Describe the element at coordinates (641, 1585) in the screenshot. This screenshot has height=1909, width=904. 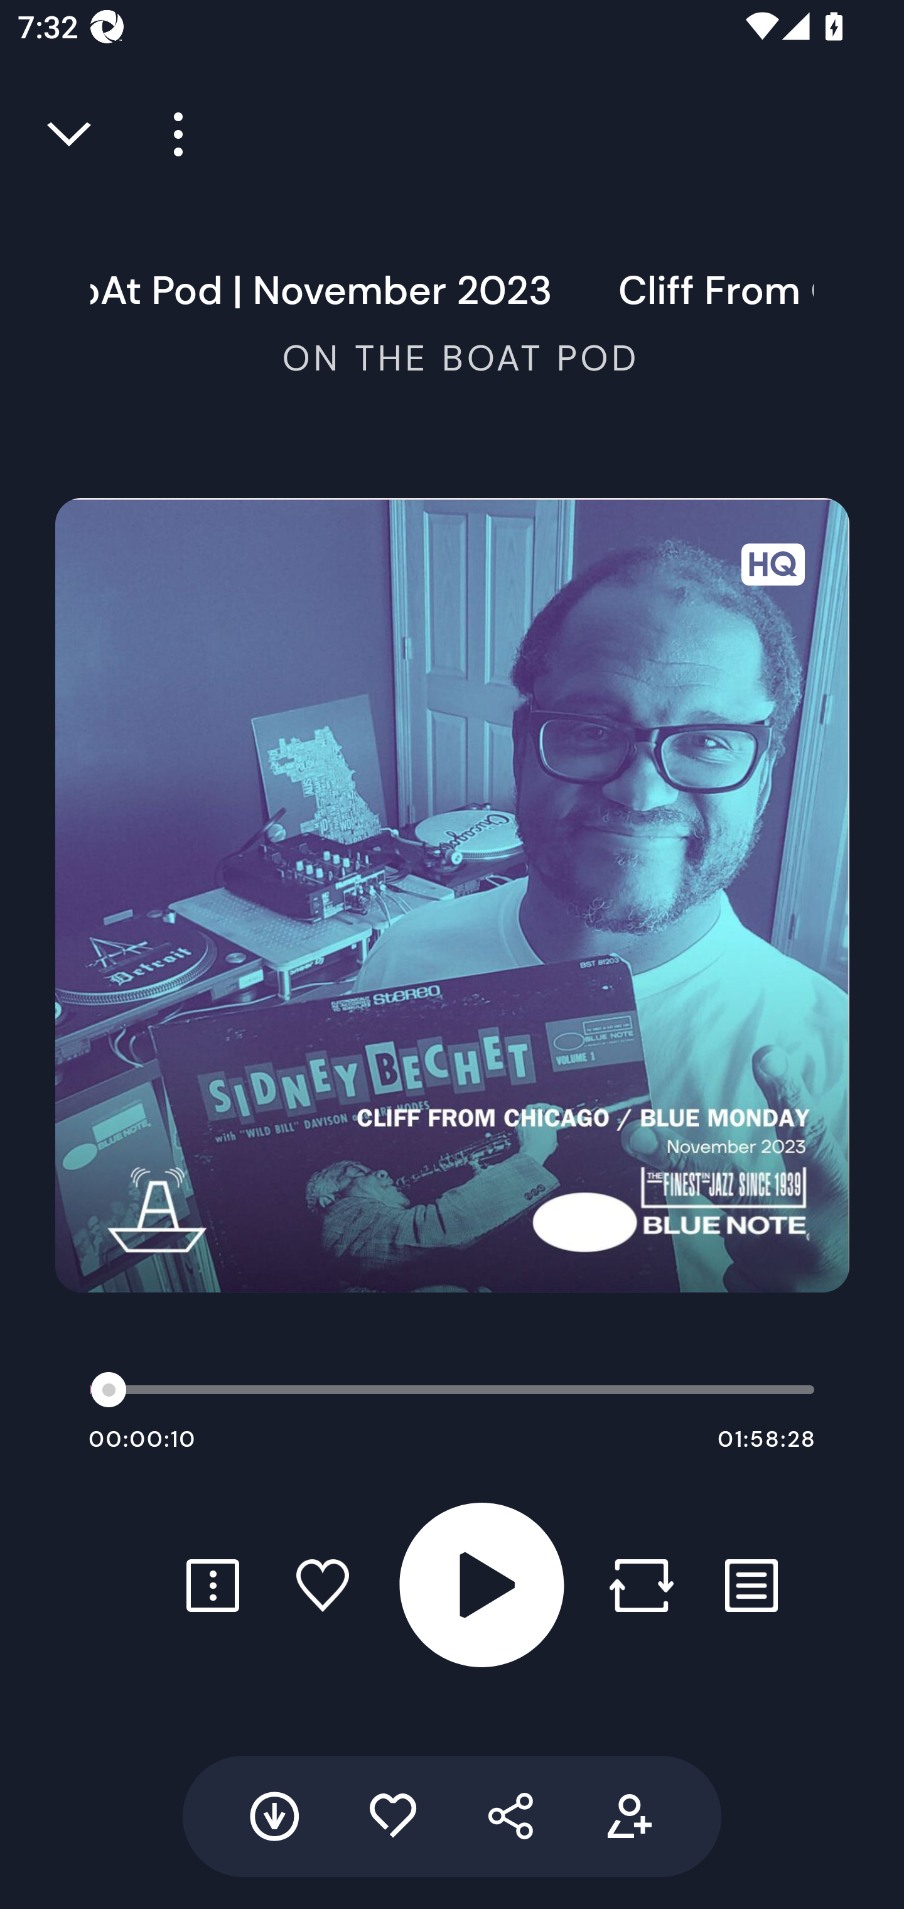
I see `Repost button` at that location.